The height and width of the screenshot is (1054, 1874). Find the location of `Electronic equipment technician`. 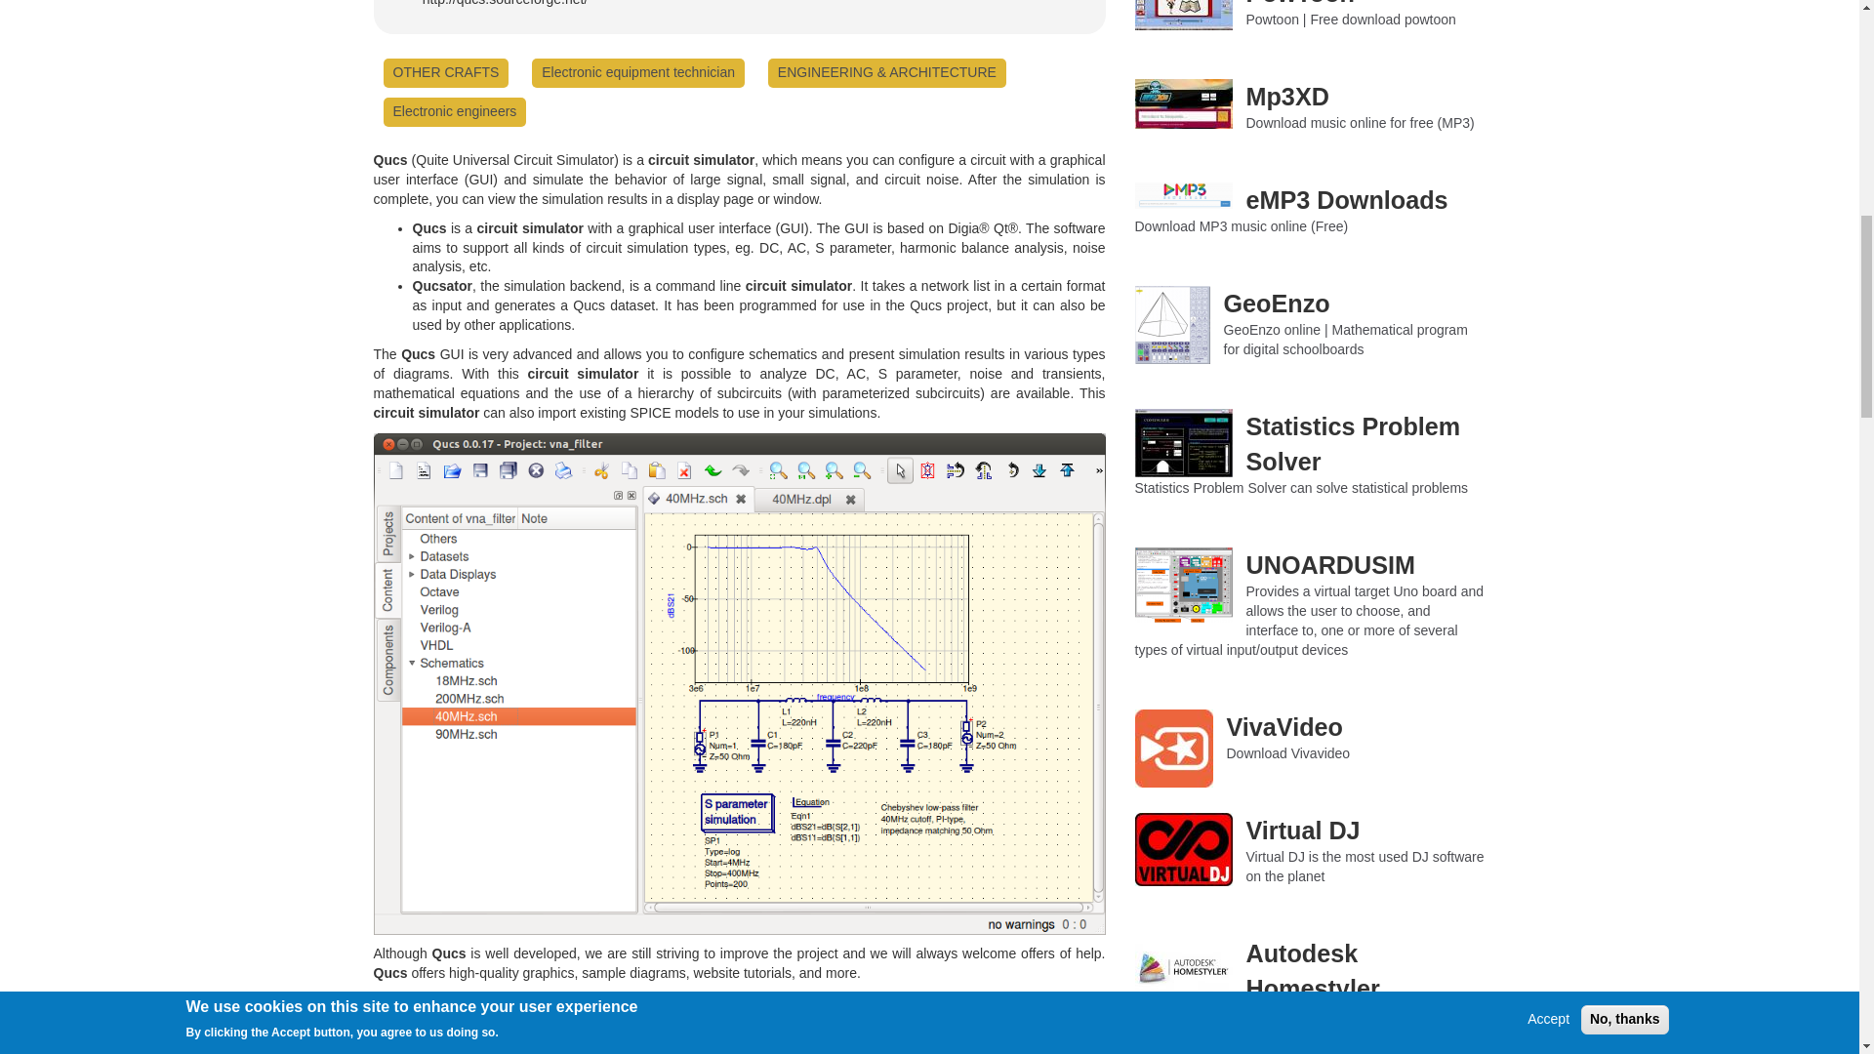

Electronic equipment technician is located at coordinates (637, 72).